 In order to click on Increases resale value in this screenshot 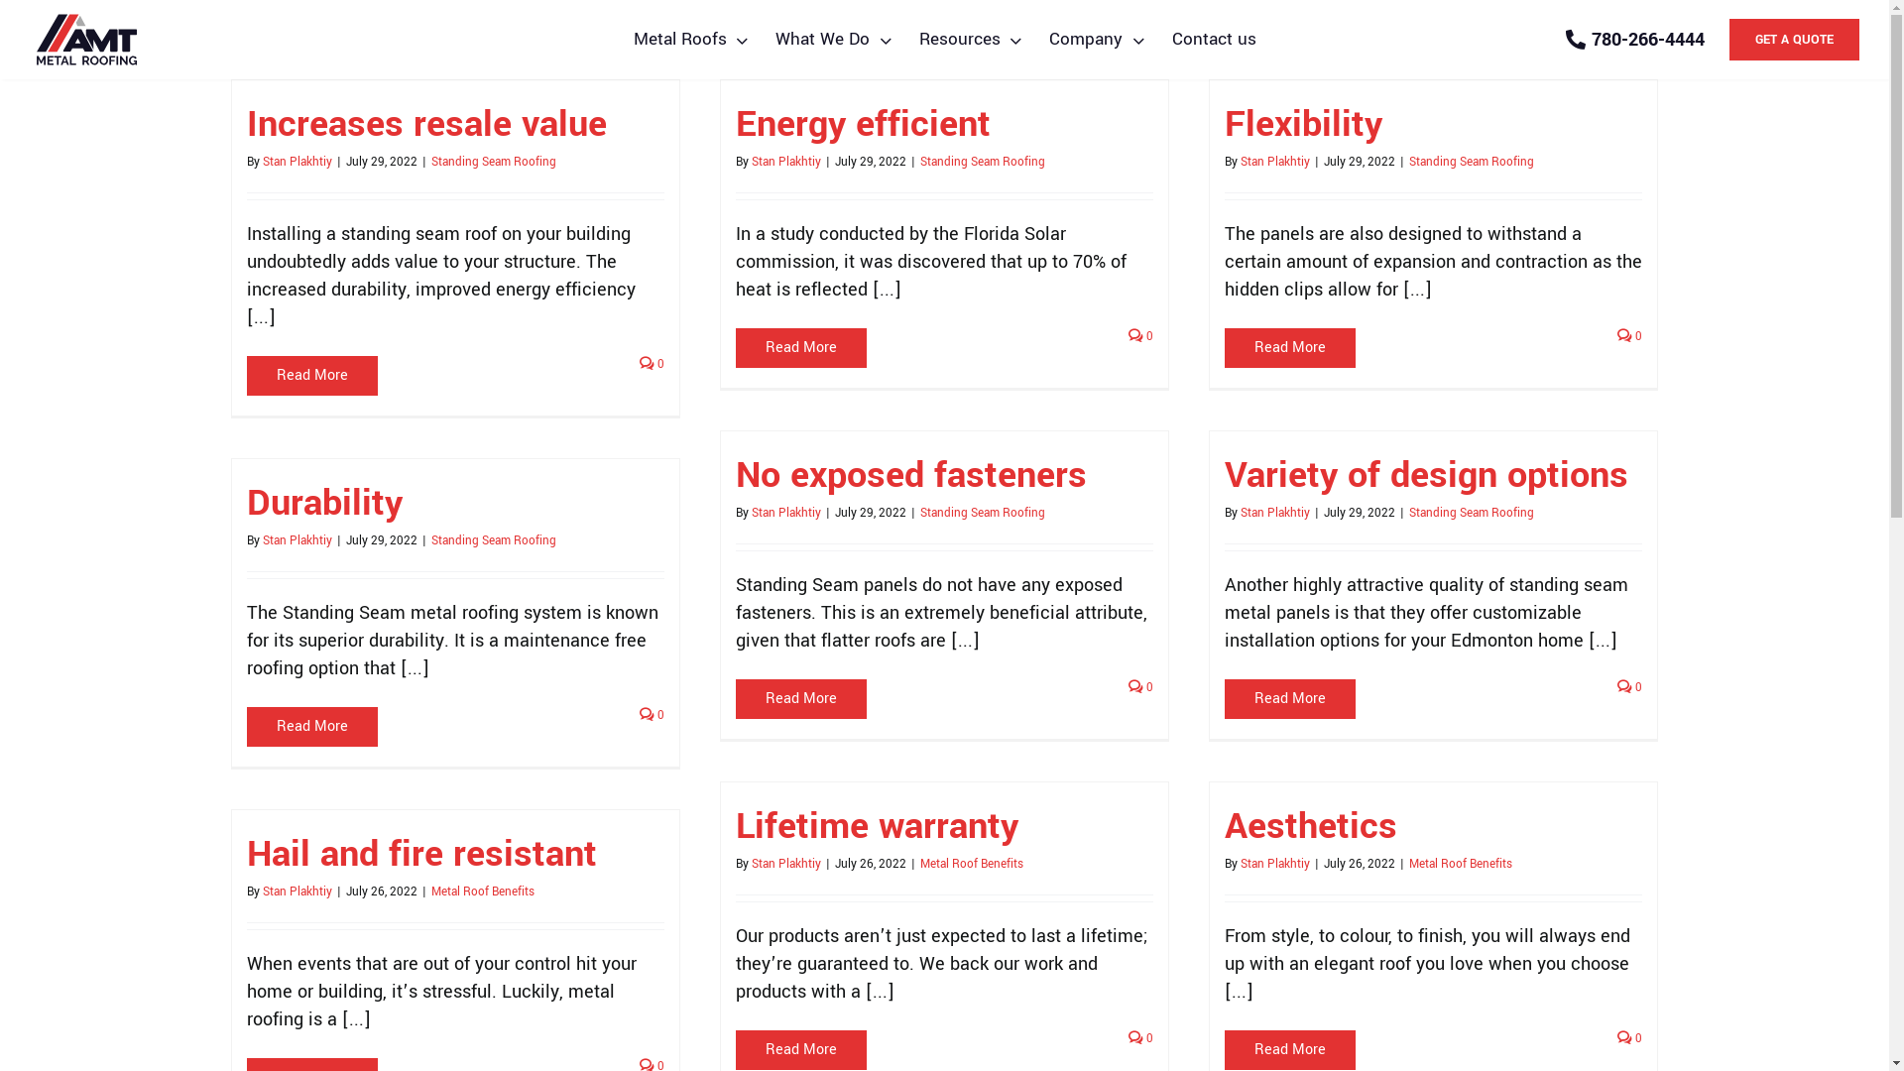, I will do `click(426, 124)`.